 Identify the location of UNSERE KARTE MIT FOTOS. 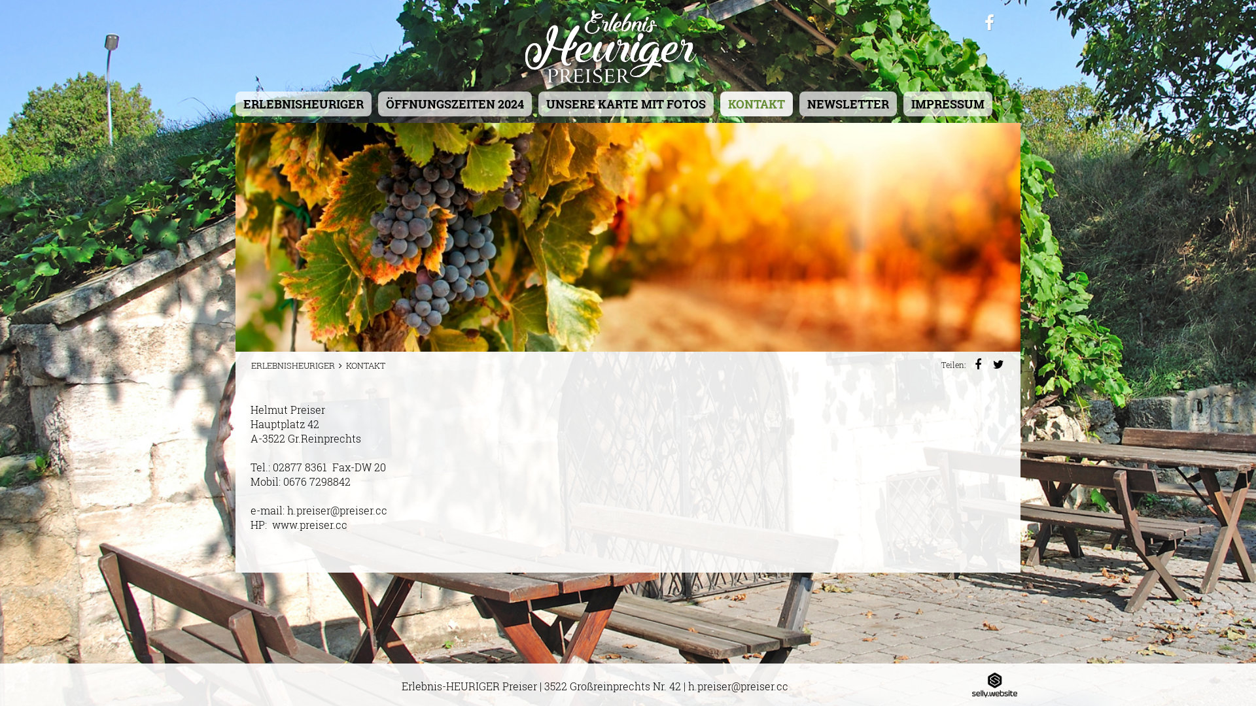
(626, 104).